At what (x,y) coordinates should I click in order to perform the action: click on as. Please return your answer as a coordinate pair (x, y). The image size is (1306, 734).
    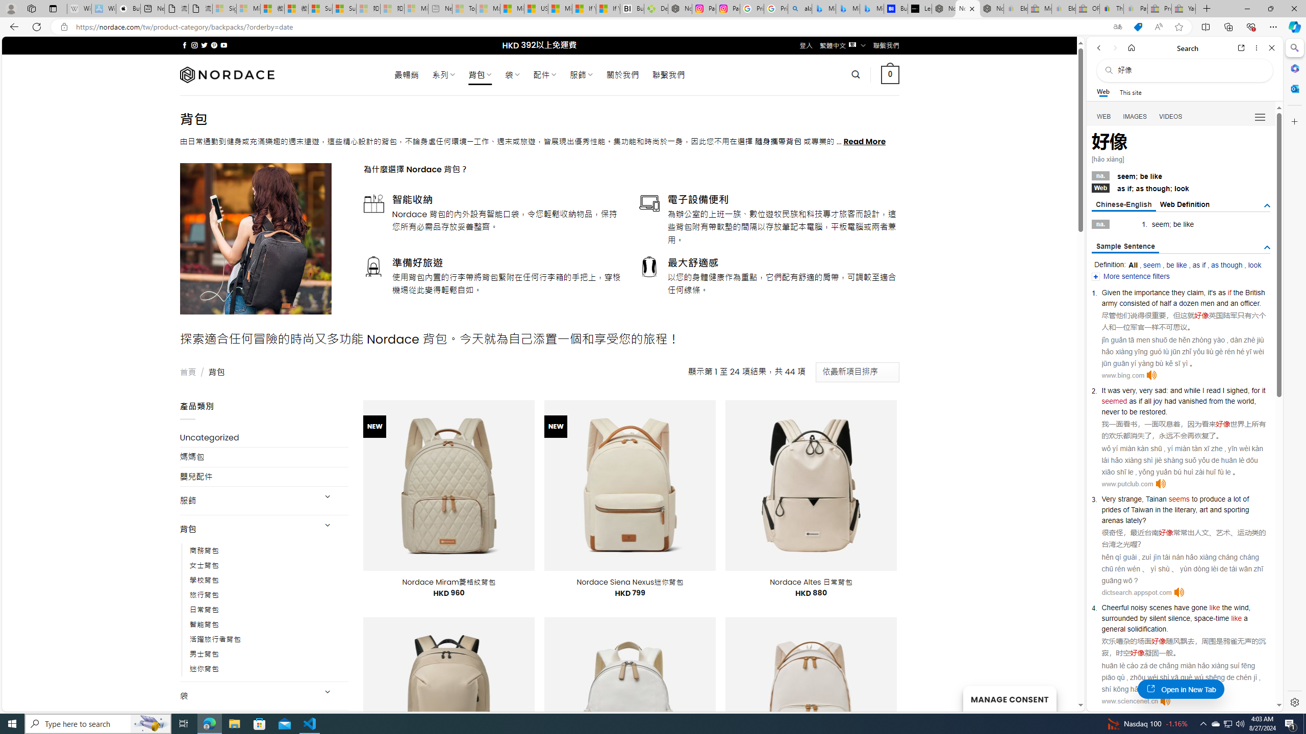
    Looking at the image, I should click on (1132, 401).